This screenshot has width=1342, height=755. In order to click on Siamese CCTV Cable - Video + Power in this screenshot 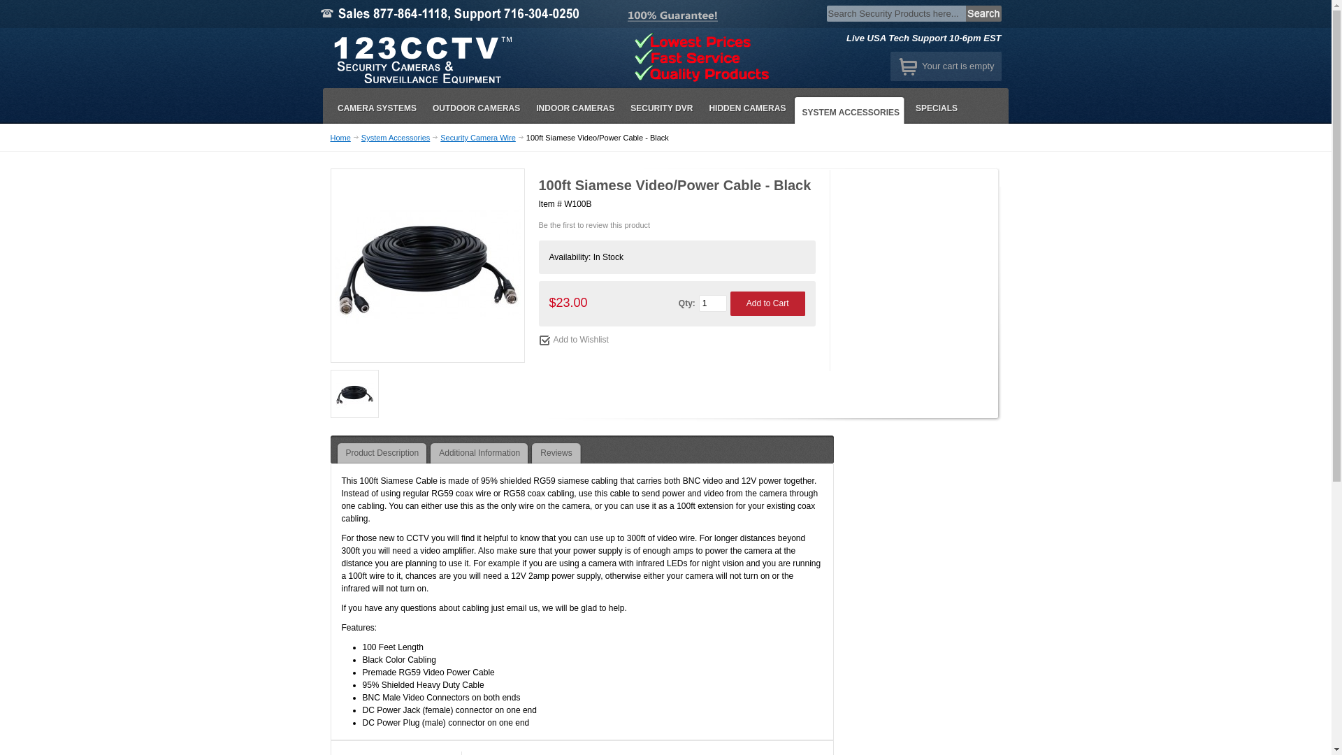, I will do `click(427, 266)`.